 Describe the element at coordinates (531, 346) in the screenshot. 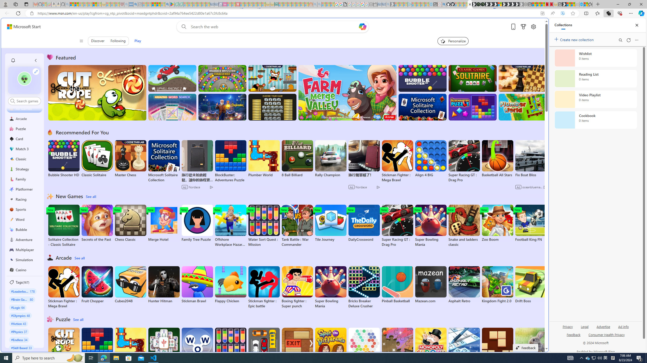

I see `Puzzle Daily` at that location.